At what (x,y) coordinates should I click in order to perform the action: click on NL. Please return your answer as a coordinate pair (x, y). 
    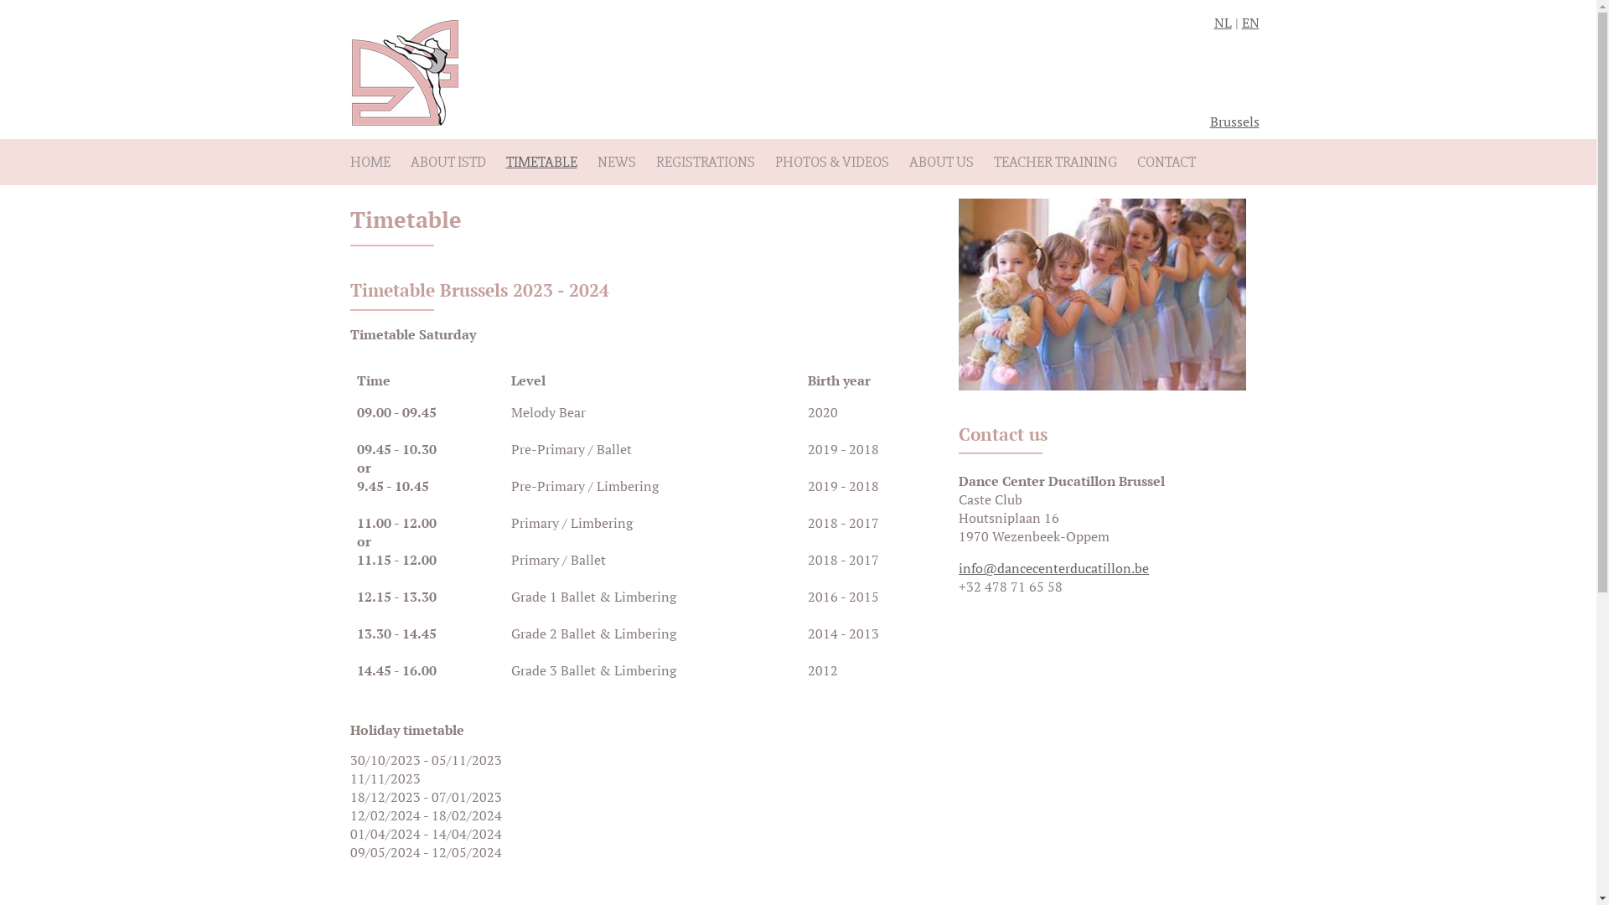
    Looking at the image, I should click on (1222, 23).